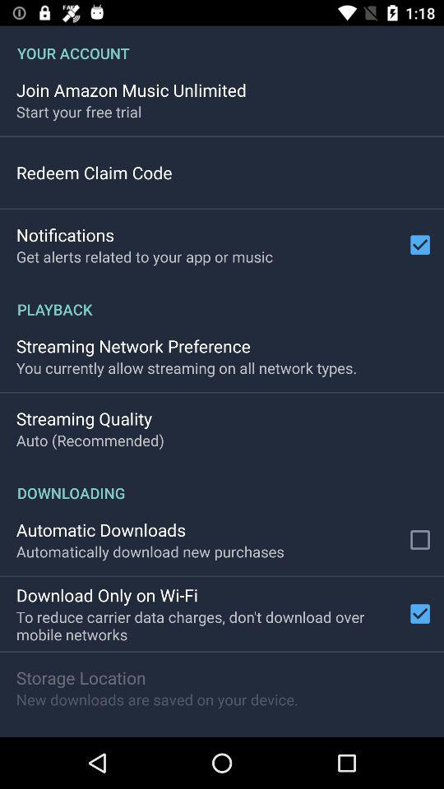 Image resolution: width=444 pixels, height=789 pixels. I want to click on open the item below the notifications item, so click(145, 256).